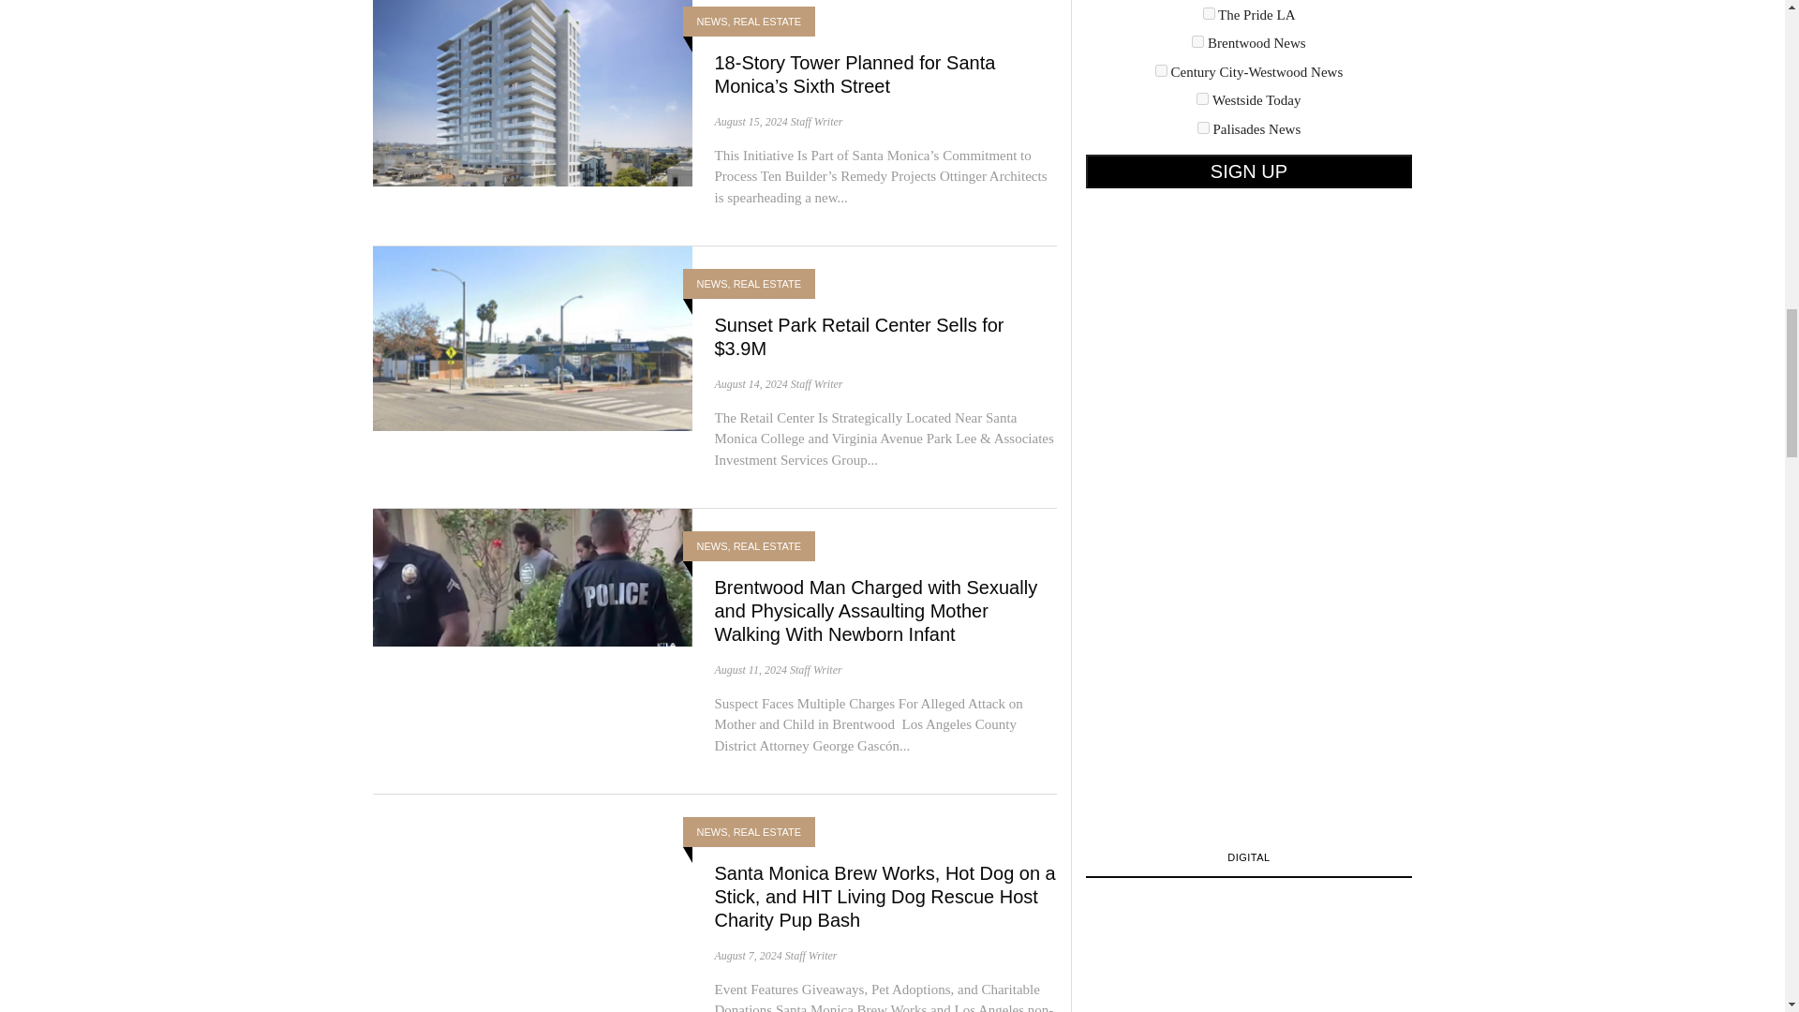 The image size is (1799, 1012). Describe the element at coordinates (1203, 127) in the screenshot. I see `ec7d882848` at that location.